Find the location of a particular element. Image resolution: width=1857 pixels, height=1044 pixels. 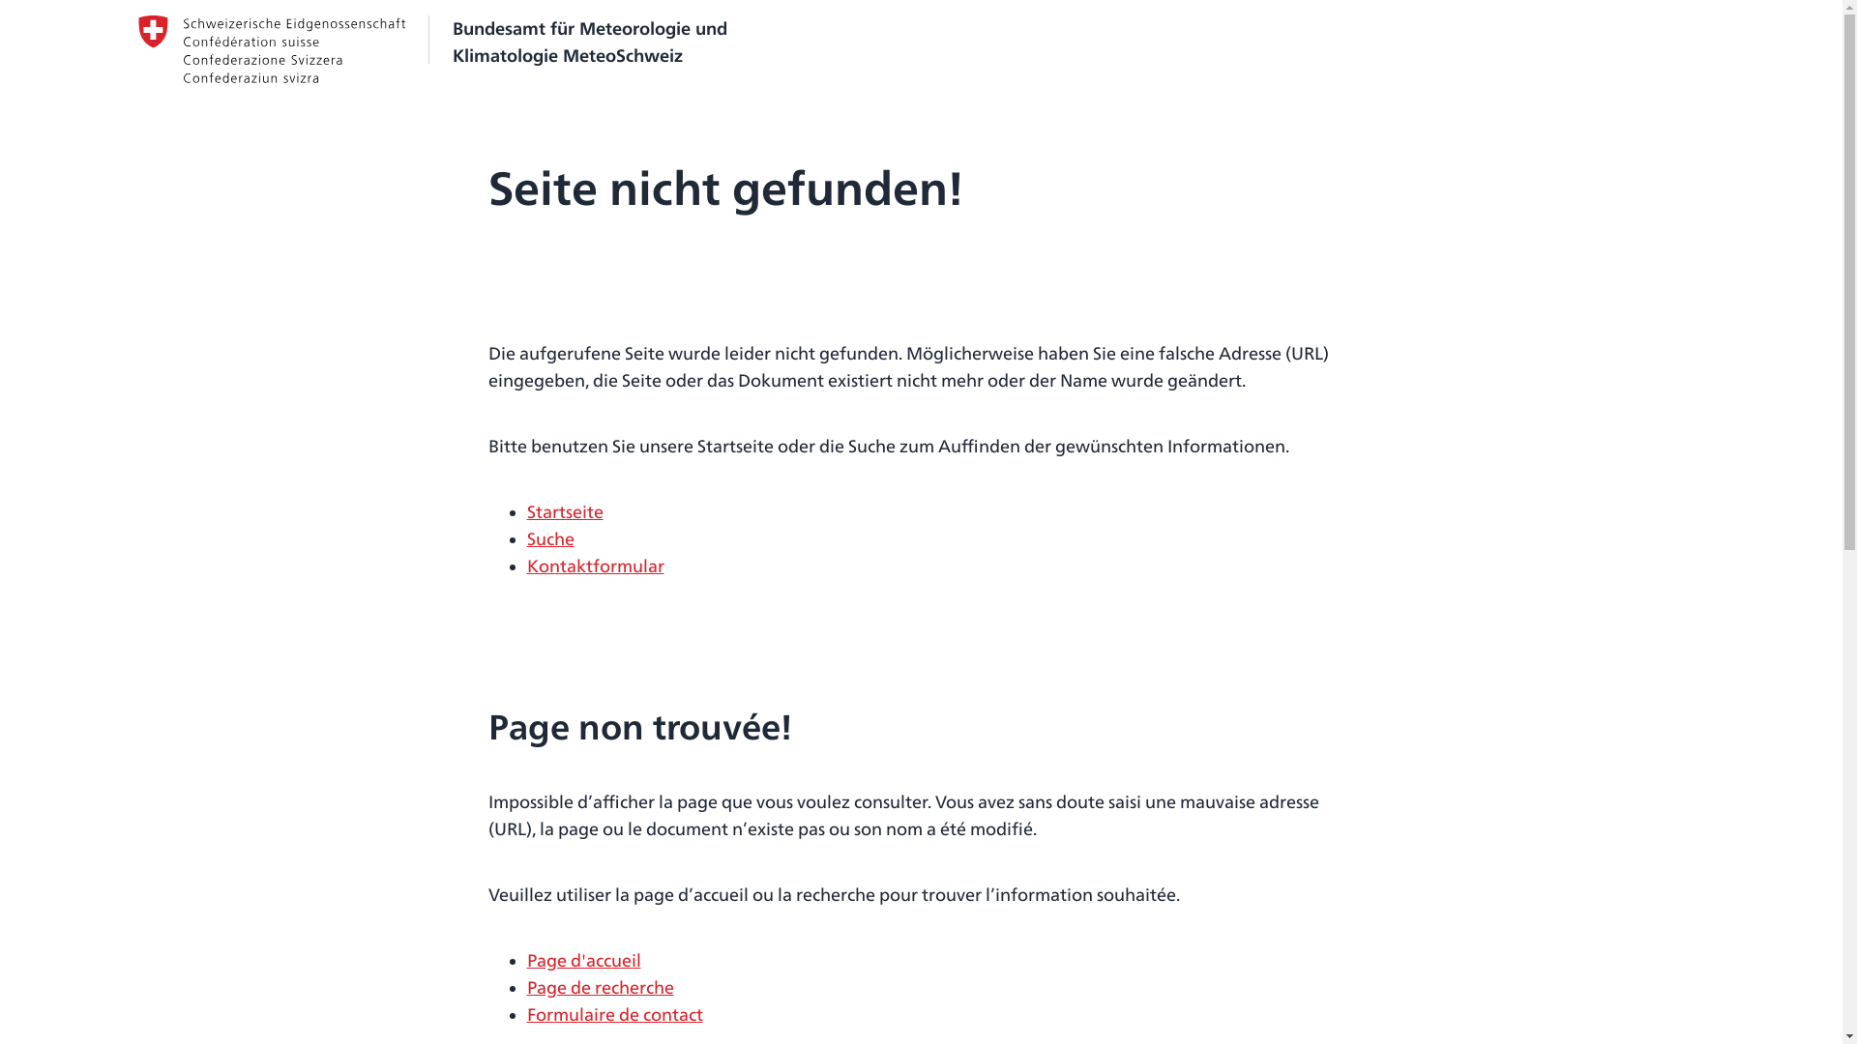

Page de recherche is located at coordinates (600, 988).